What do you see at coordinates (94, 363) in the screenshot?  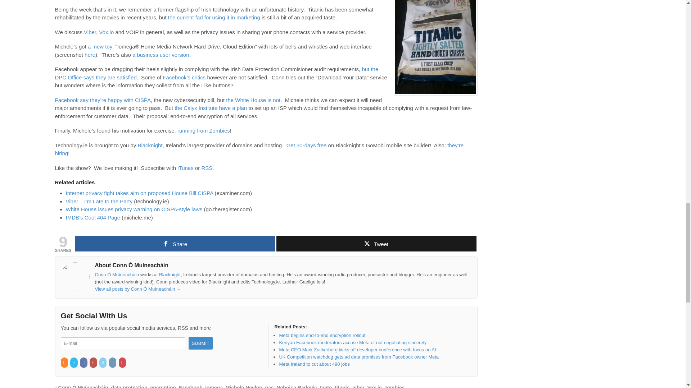 I see `YouTube` at bounding box center [94, 363].